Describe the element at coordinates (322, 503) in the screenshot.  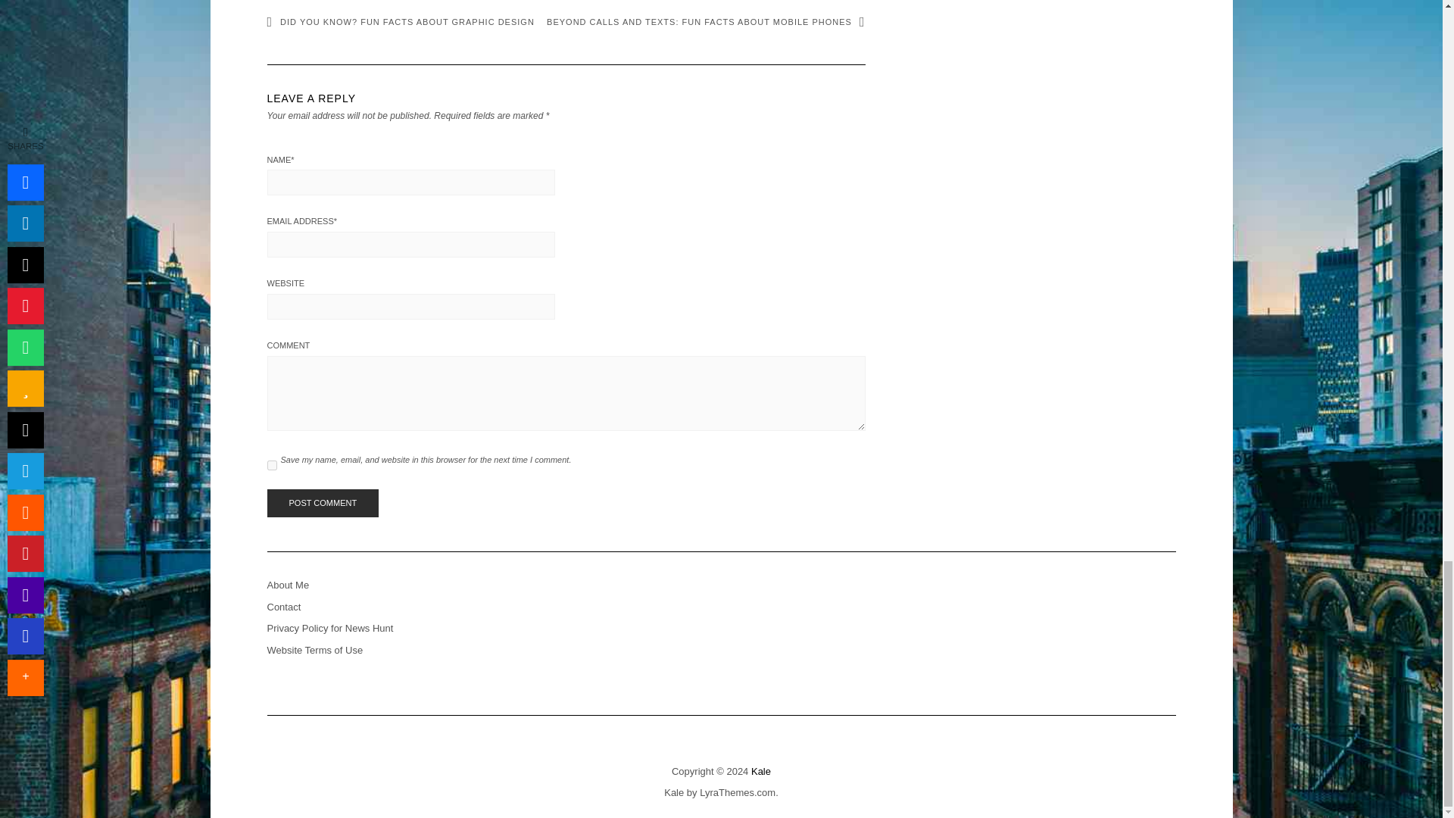
I see `Post Comment` at that location.